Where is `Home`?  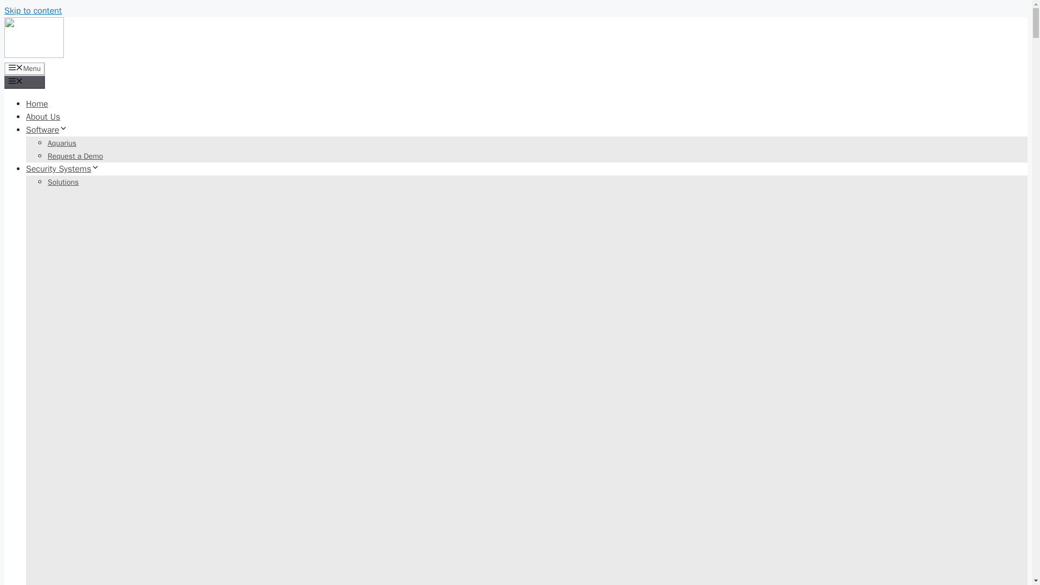 Home is located at coordinates (37, 104).